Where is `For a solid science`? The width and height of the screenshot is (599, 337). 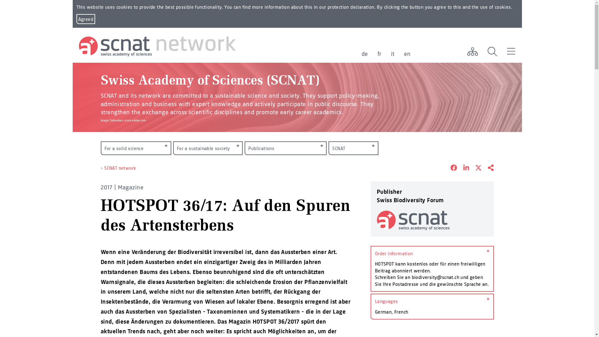
For a solid science is located at coordinates (136, 148).